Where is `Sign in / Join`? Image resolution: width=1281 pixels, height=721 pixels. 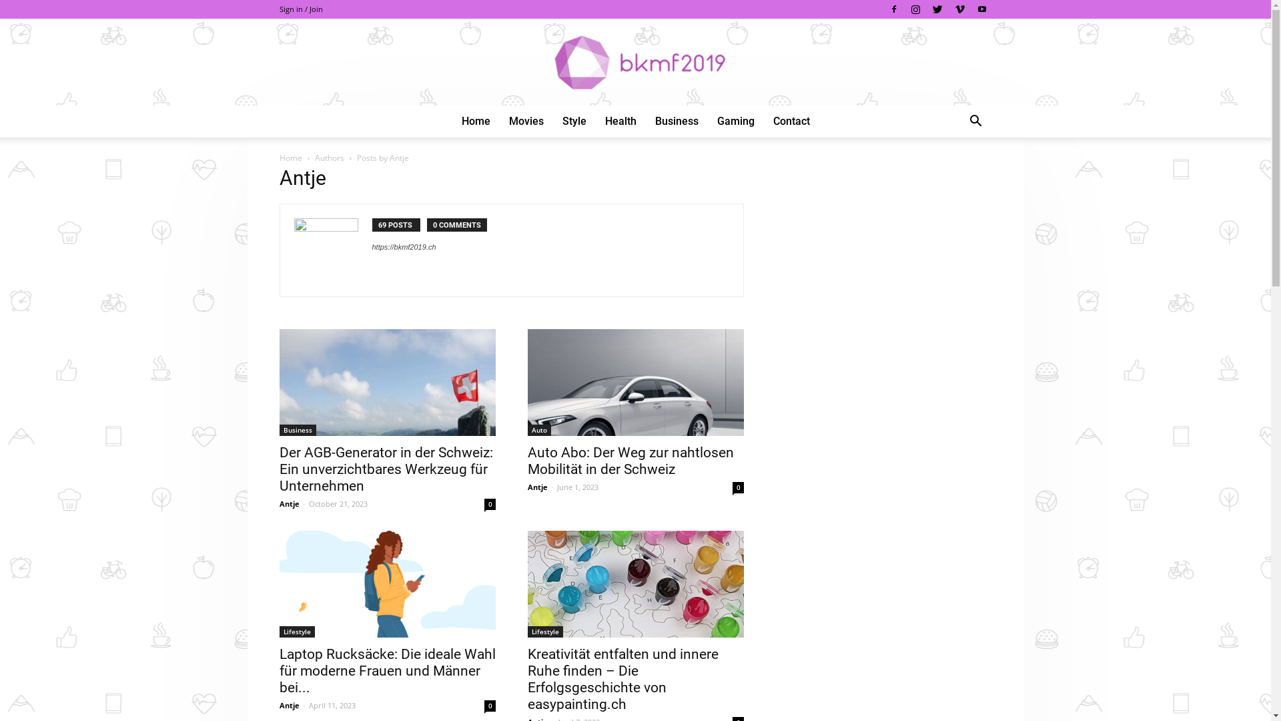
Sign in / Join is located at coordinates (300, 9).